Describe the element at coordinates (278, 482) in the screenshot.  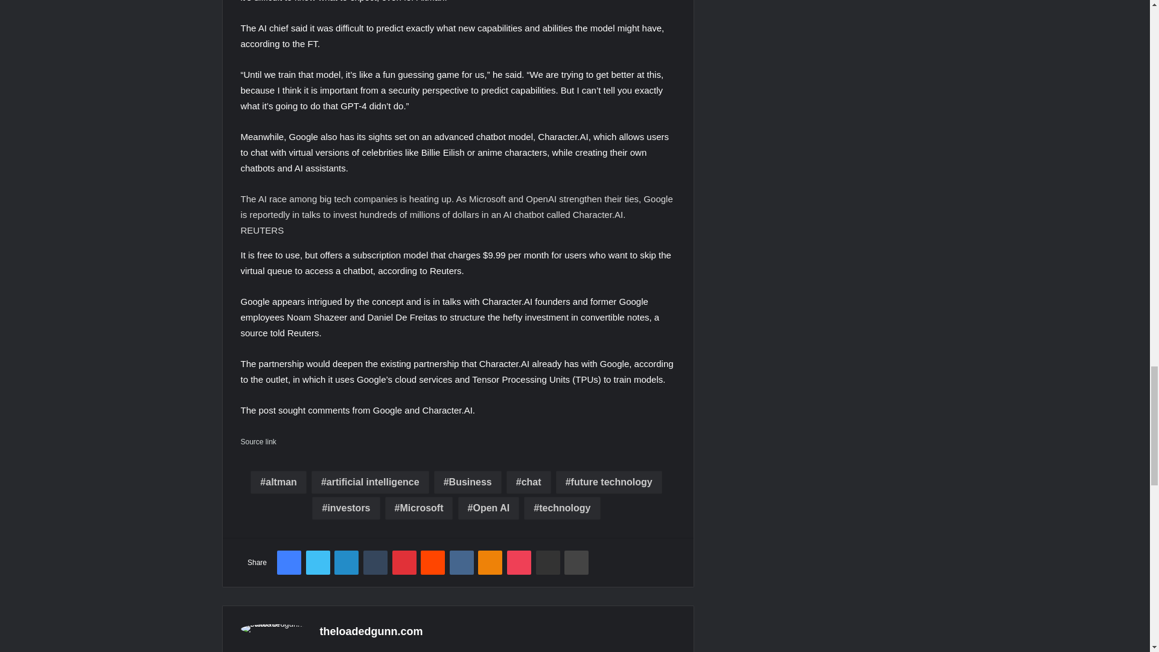
I see `altman` at that location.